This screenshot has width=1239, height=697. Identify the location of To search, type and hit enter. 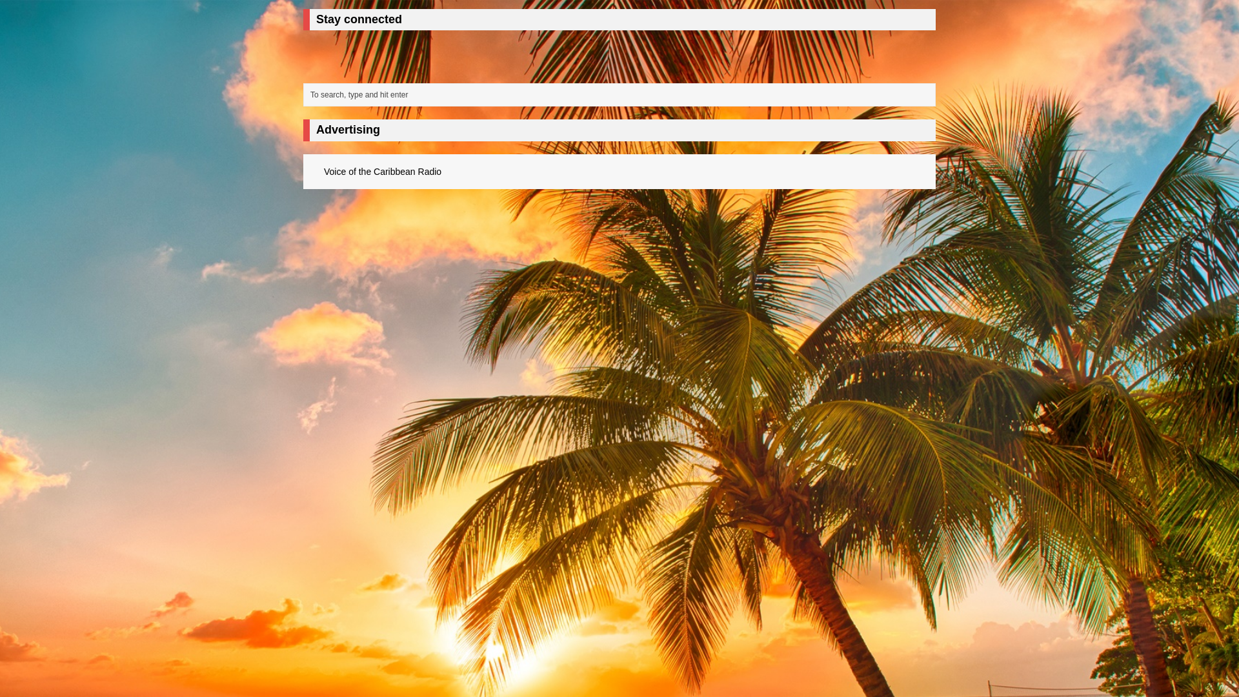
(622, 94).